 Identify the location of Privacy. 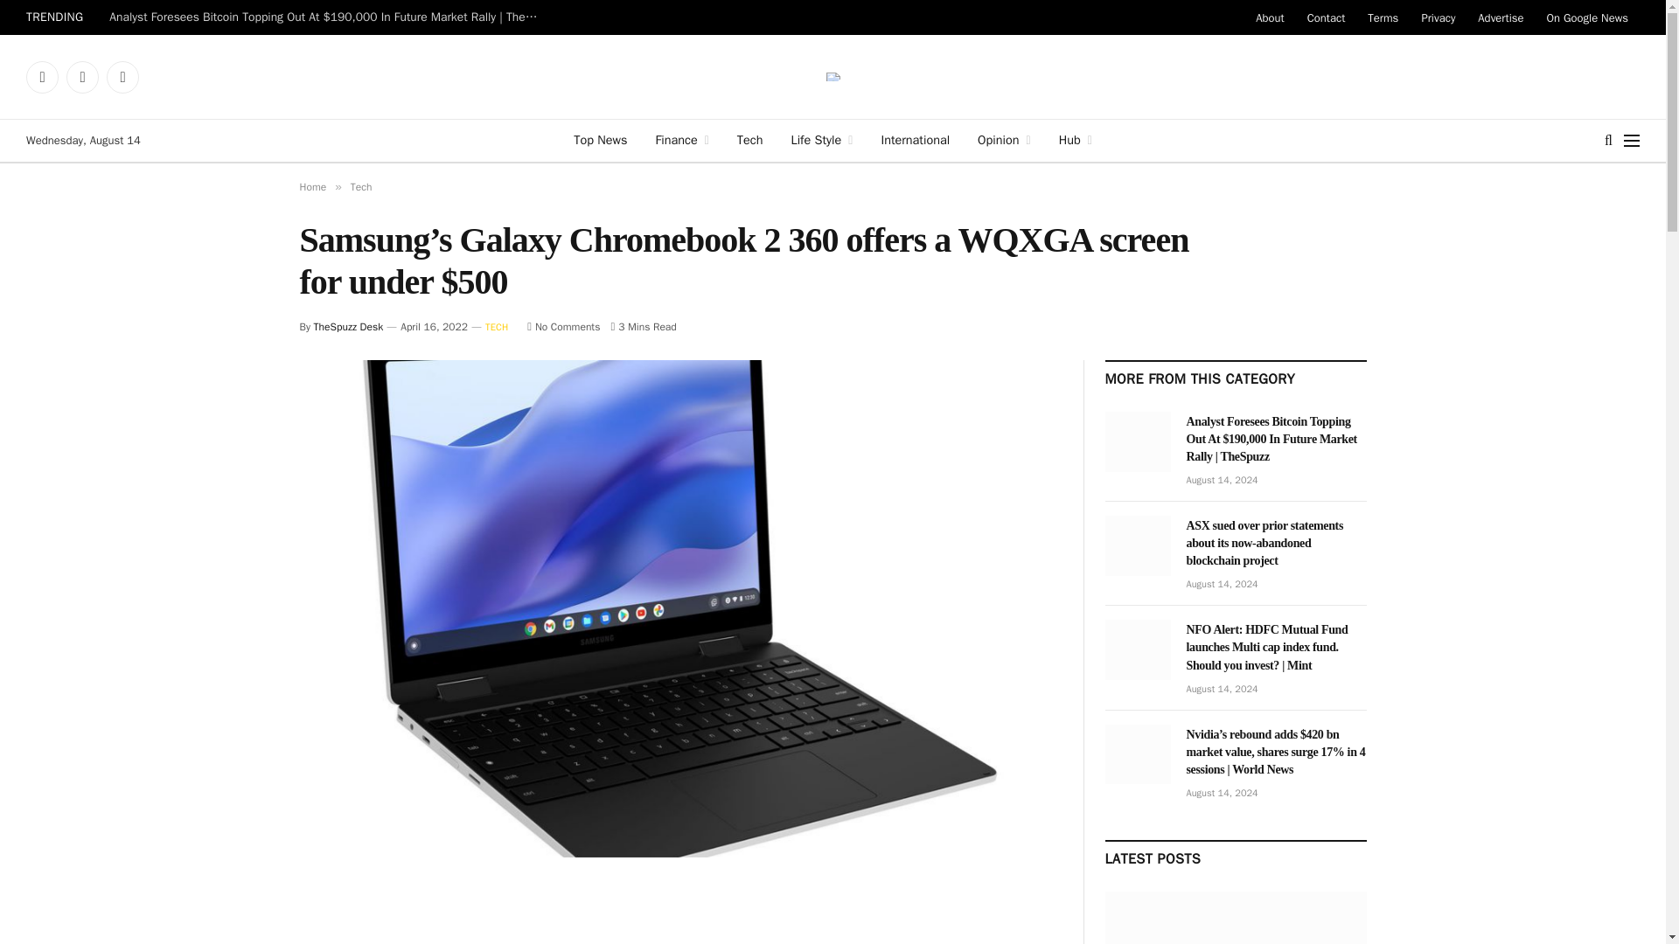
(1438, 17).